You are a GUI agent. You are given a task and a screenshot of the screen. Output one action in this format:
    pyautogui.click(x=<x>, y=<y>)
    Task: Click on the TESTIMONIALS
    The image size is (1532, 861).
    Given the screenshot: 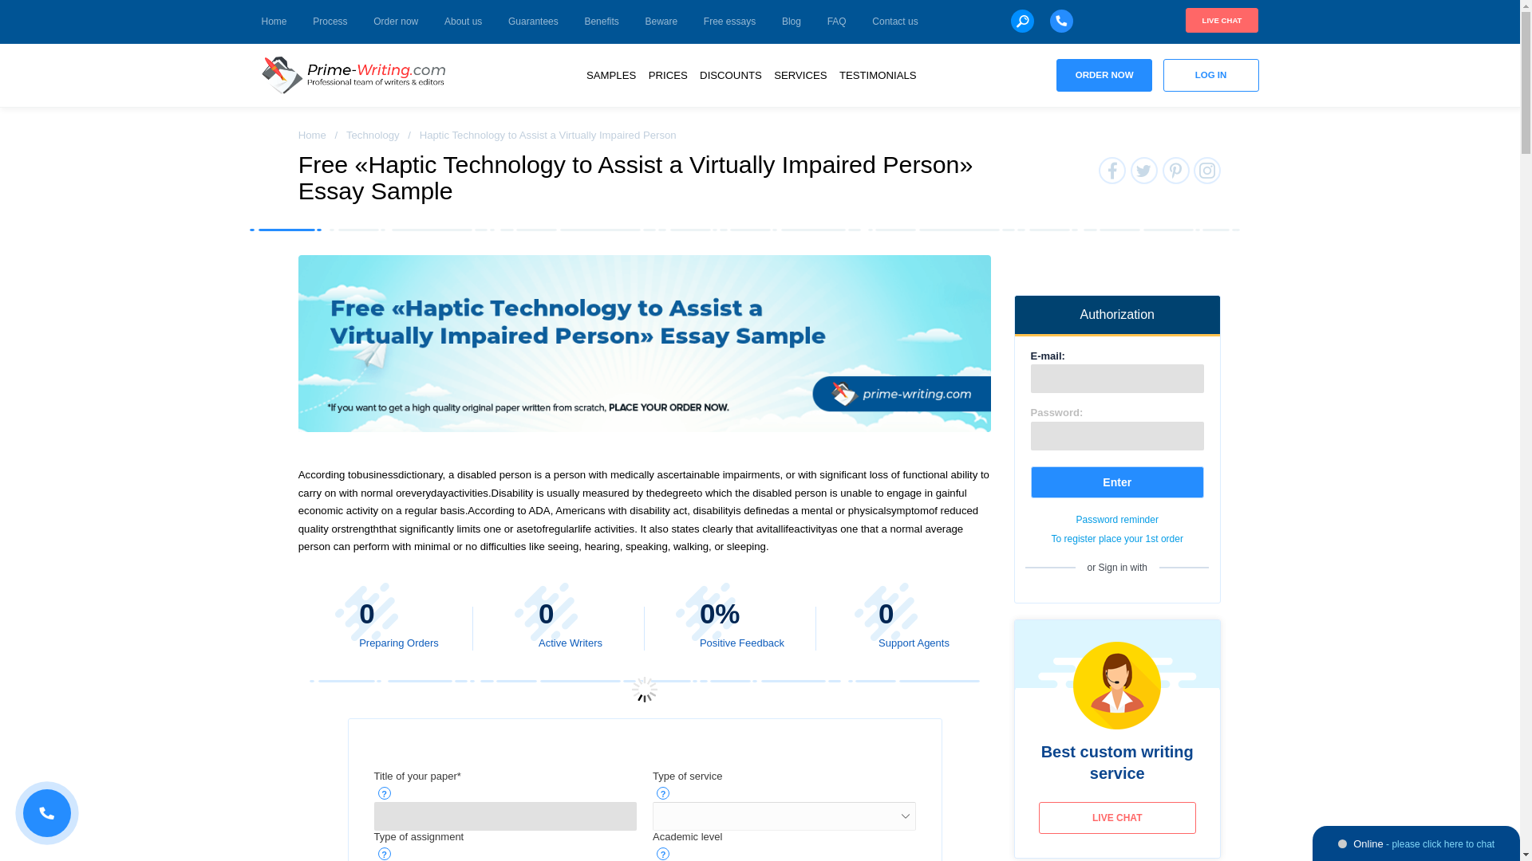 What is the action you would take?
    pyautogui.click(x=878, y=75)
    